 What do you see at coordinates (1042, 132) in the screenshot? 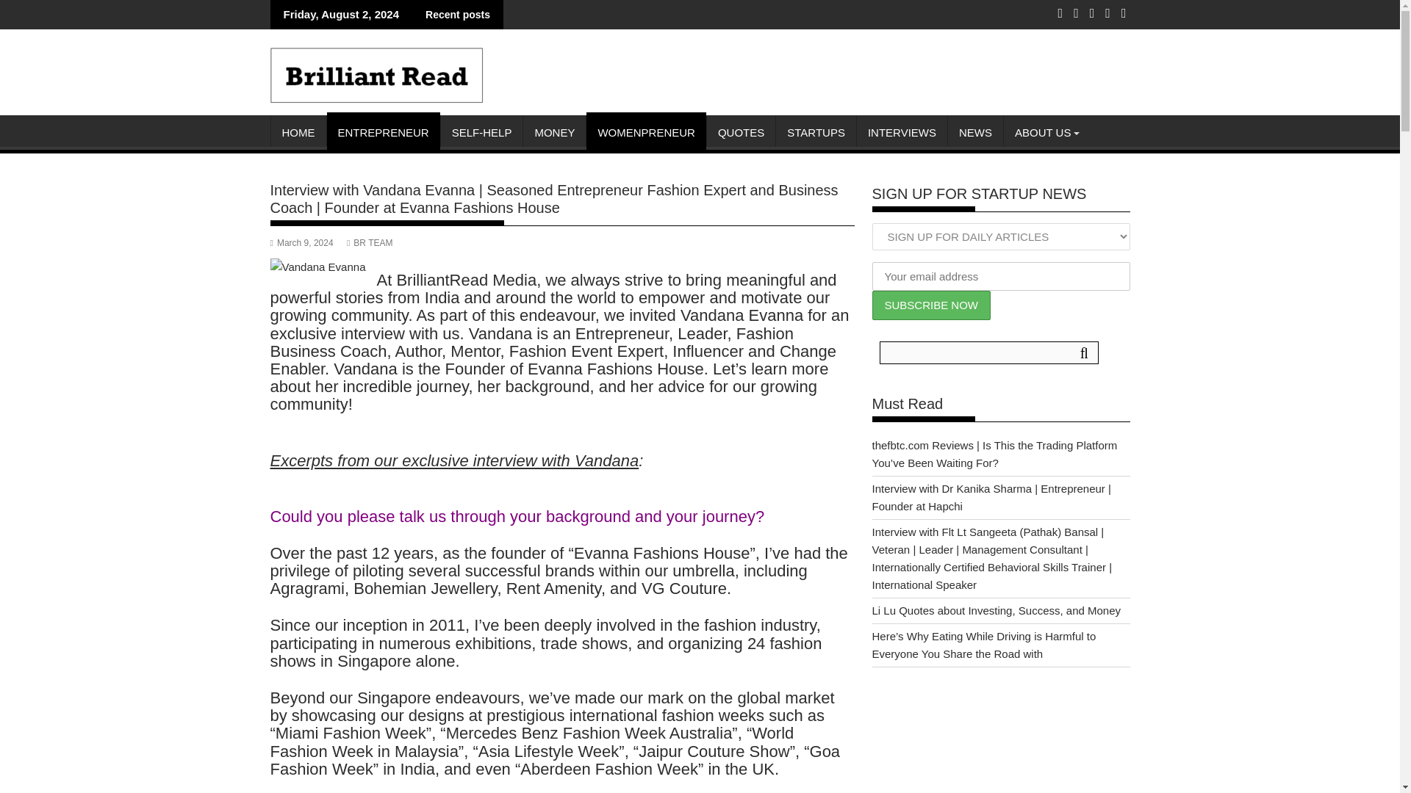
I see `ABOUT US` at bounding box center [1042, 132].